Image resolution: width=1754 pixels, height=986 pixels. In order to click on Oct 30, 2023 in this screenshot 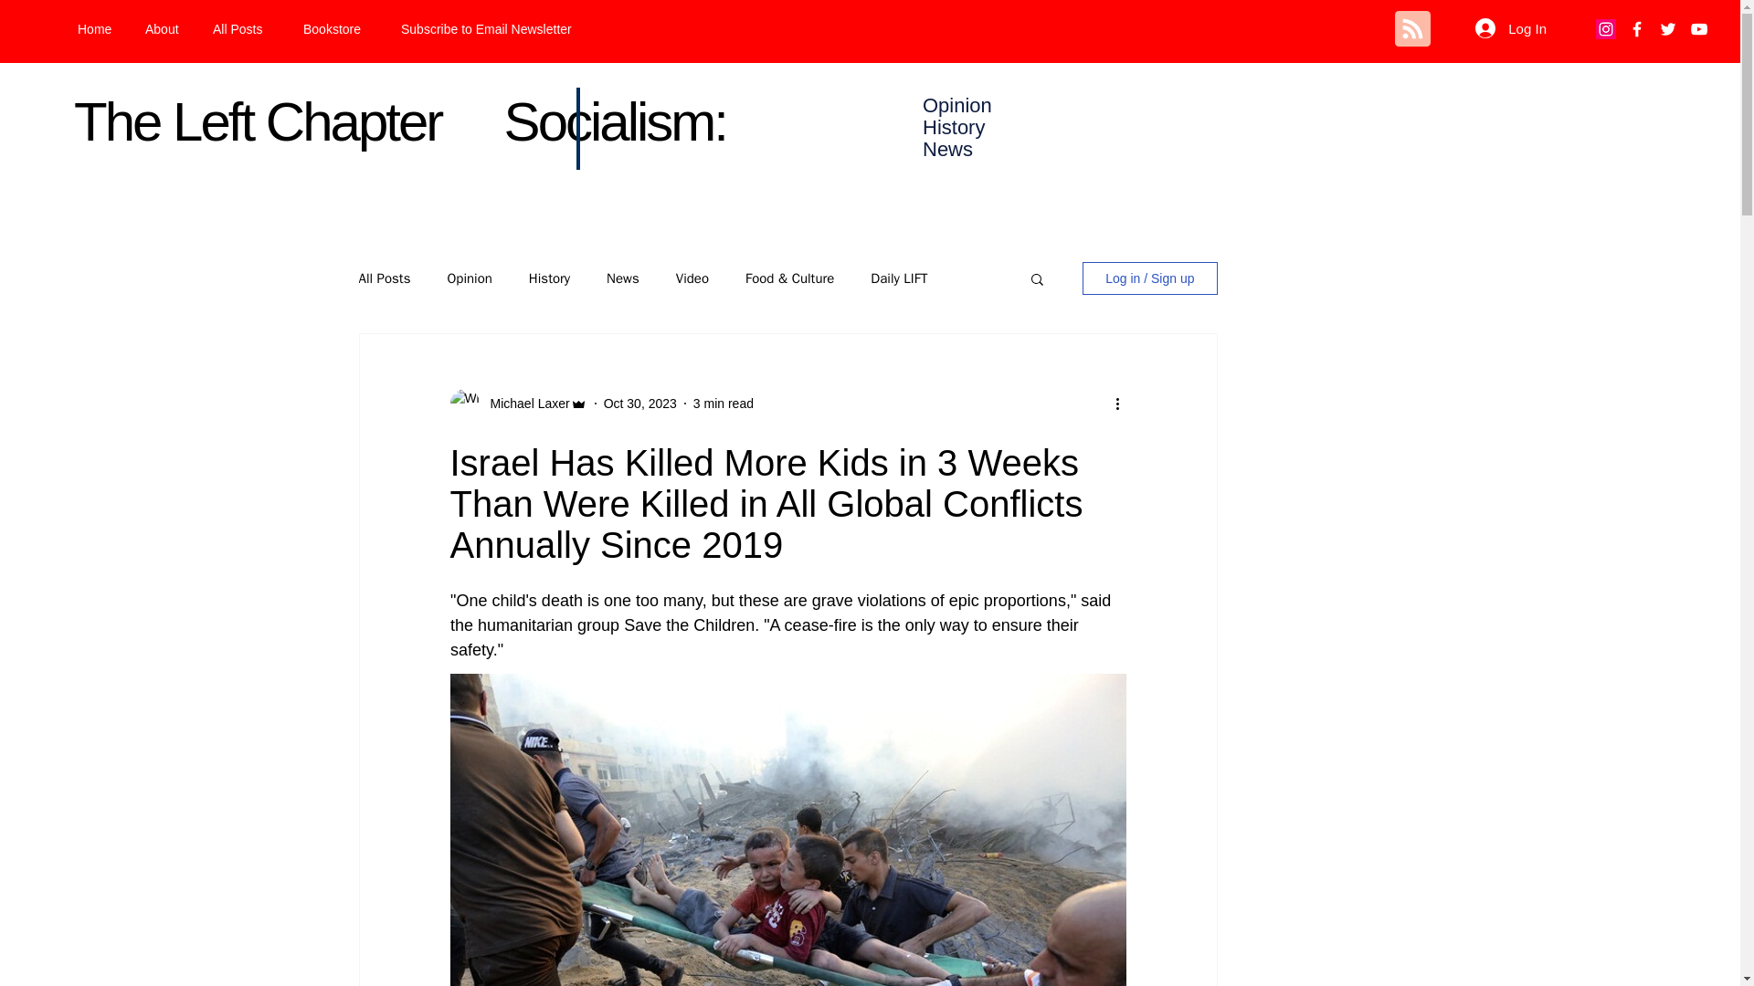, I will do `click(639, 404)`.